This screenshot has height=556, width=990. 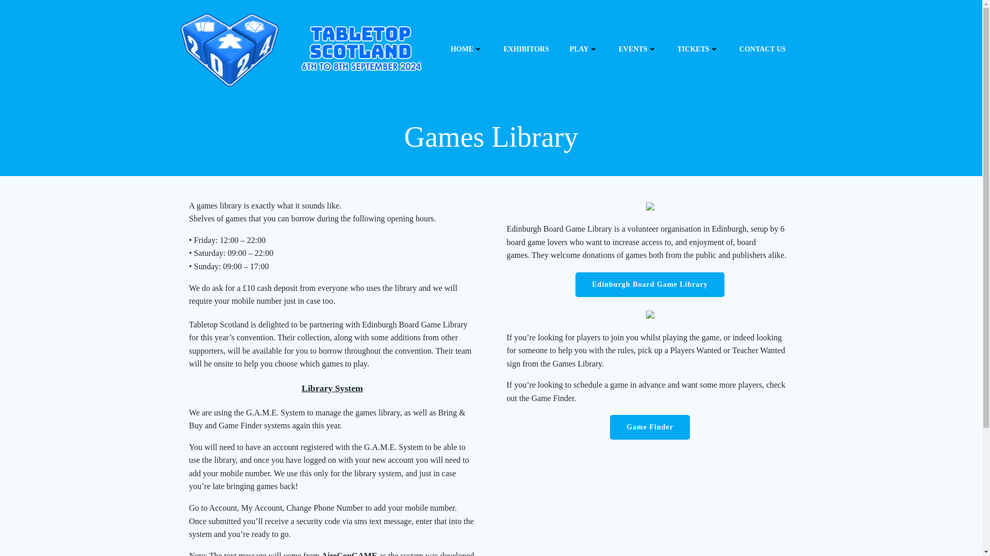 What do you see at coordinates (525, 49) in the screenshot?
I see `EXHIBITORS` at bounding box center [525, 49].